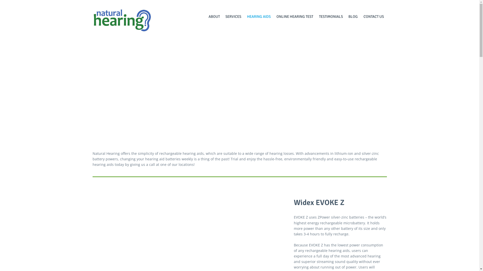 The image size is (483, 271). I want to click on CONTACT US, so click(374, 17).